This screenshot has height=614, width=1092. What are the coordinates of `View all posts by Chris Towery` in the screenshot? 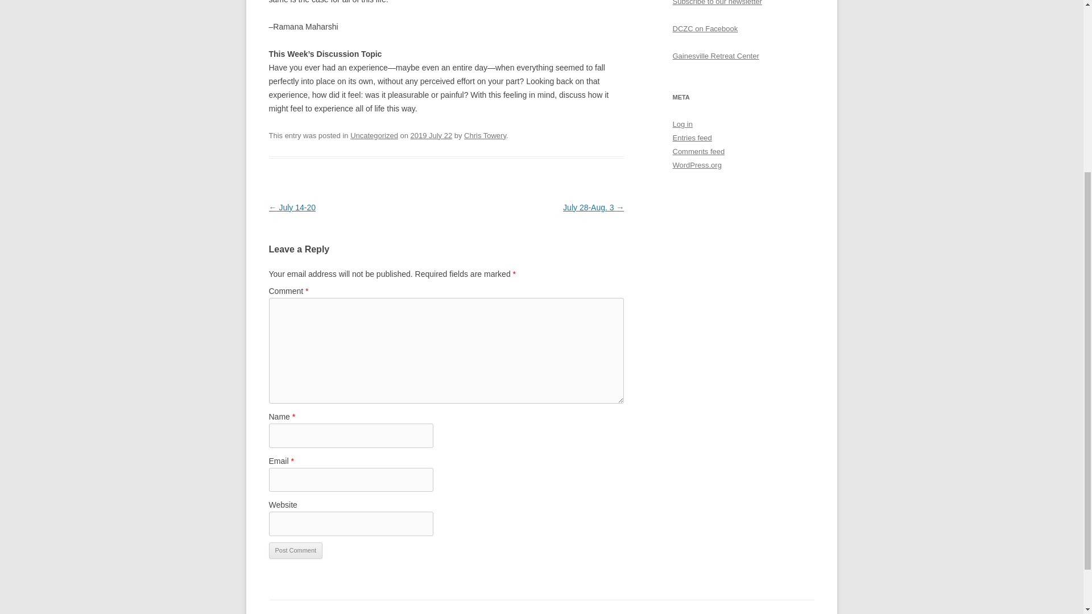 It's located at (485, 135).